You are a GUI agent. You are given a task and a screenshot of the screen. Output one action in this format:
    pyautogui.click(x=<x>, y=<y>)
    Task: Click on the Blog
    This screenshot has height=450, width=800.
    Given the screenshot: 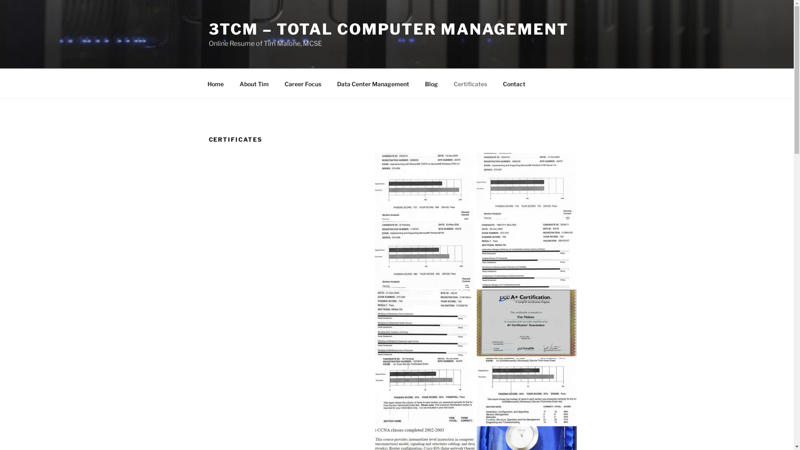 What is the action you would take?
    pyautogui.click(x=431, y=83)
    